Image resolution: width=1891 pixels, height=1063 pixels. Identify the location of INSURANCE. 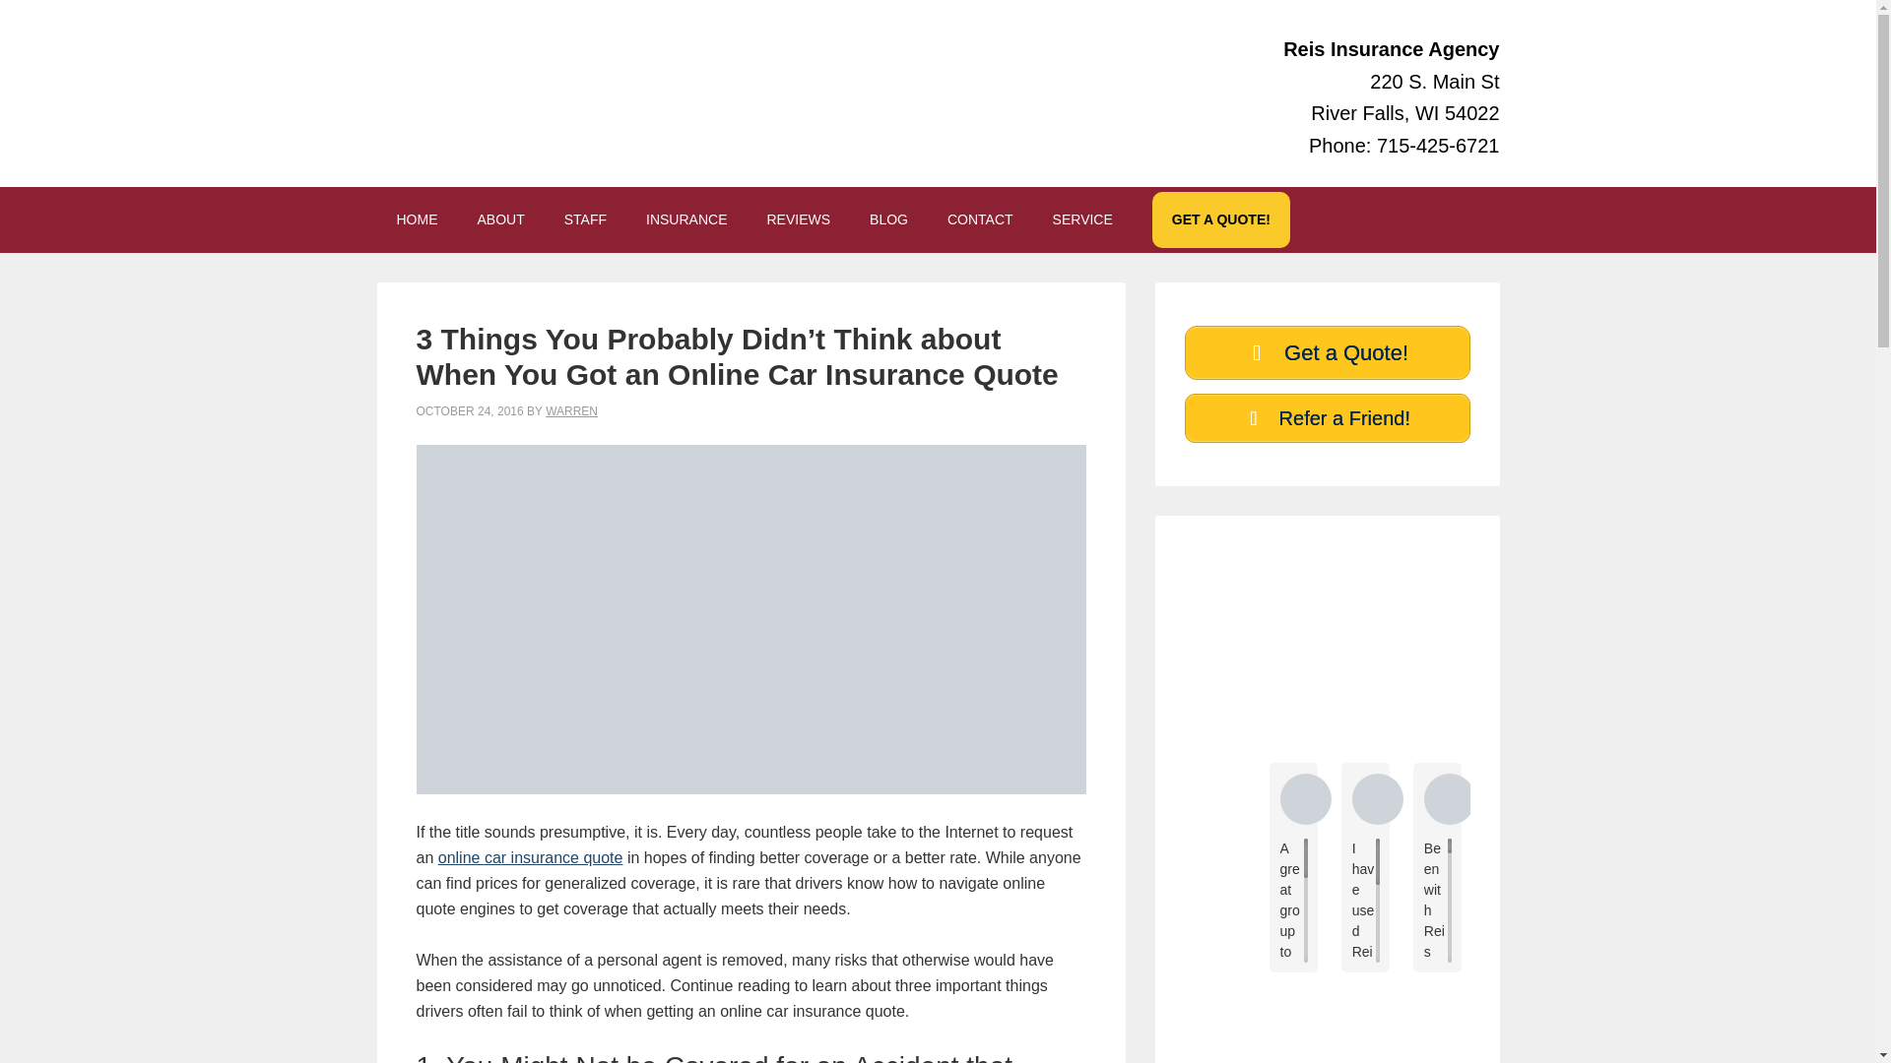
(685, 219).